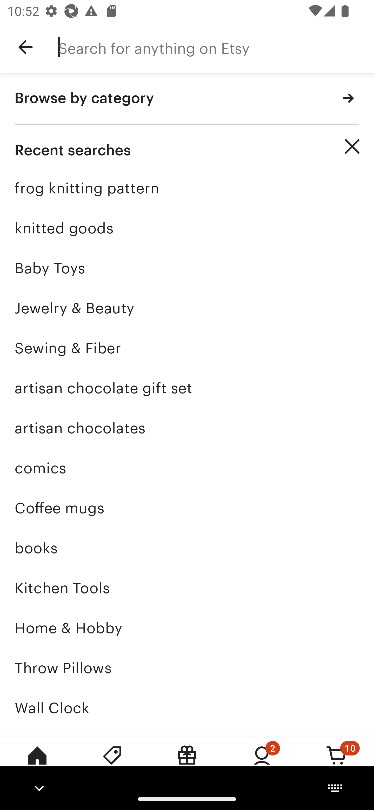  Describe the element at coordinates (187, 548) in the screenshot. I see `books` at that location.